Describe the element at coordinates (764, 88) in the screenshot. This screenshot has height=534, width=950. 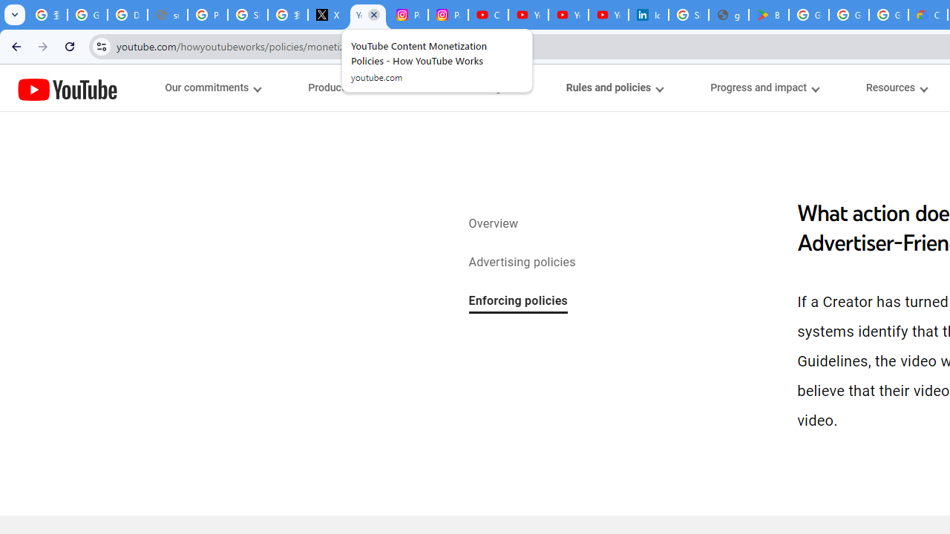
I see `Progress and impact menupopup` at that location.